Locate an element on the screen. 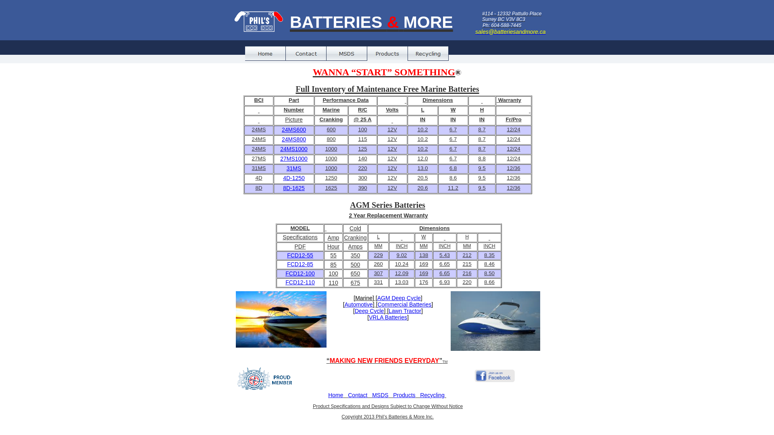 Image resolution: width=774 pixels, height=435 pixels. Products is located at coordinates (404, 395).